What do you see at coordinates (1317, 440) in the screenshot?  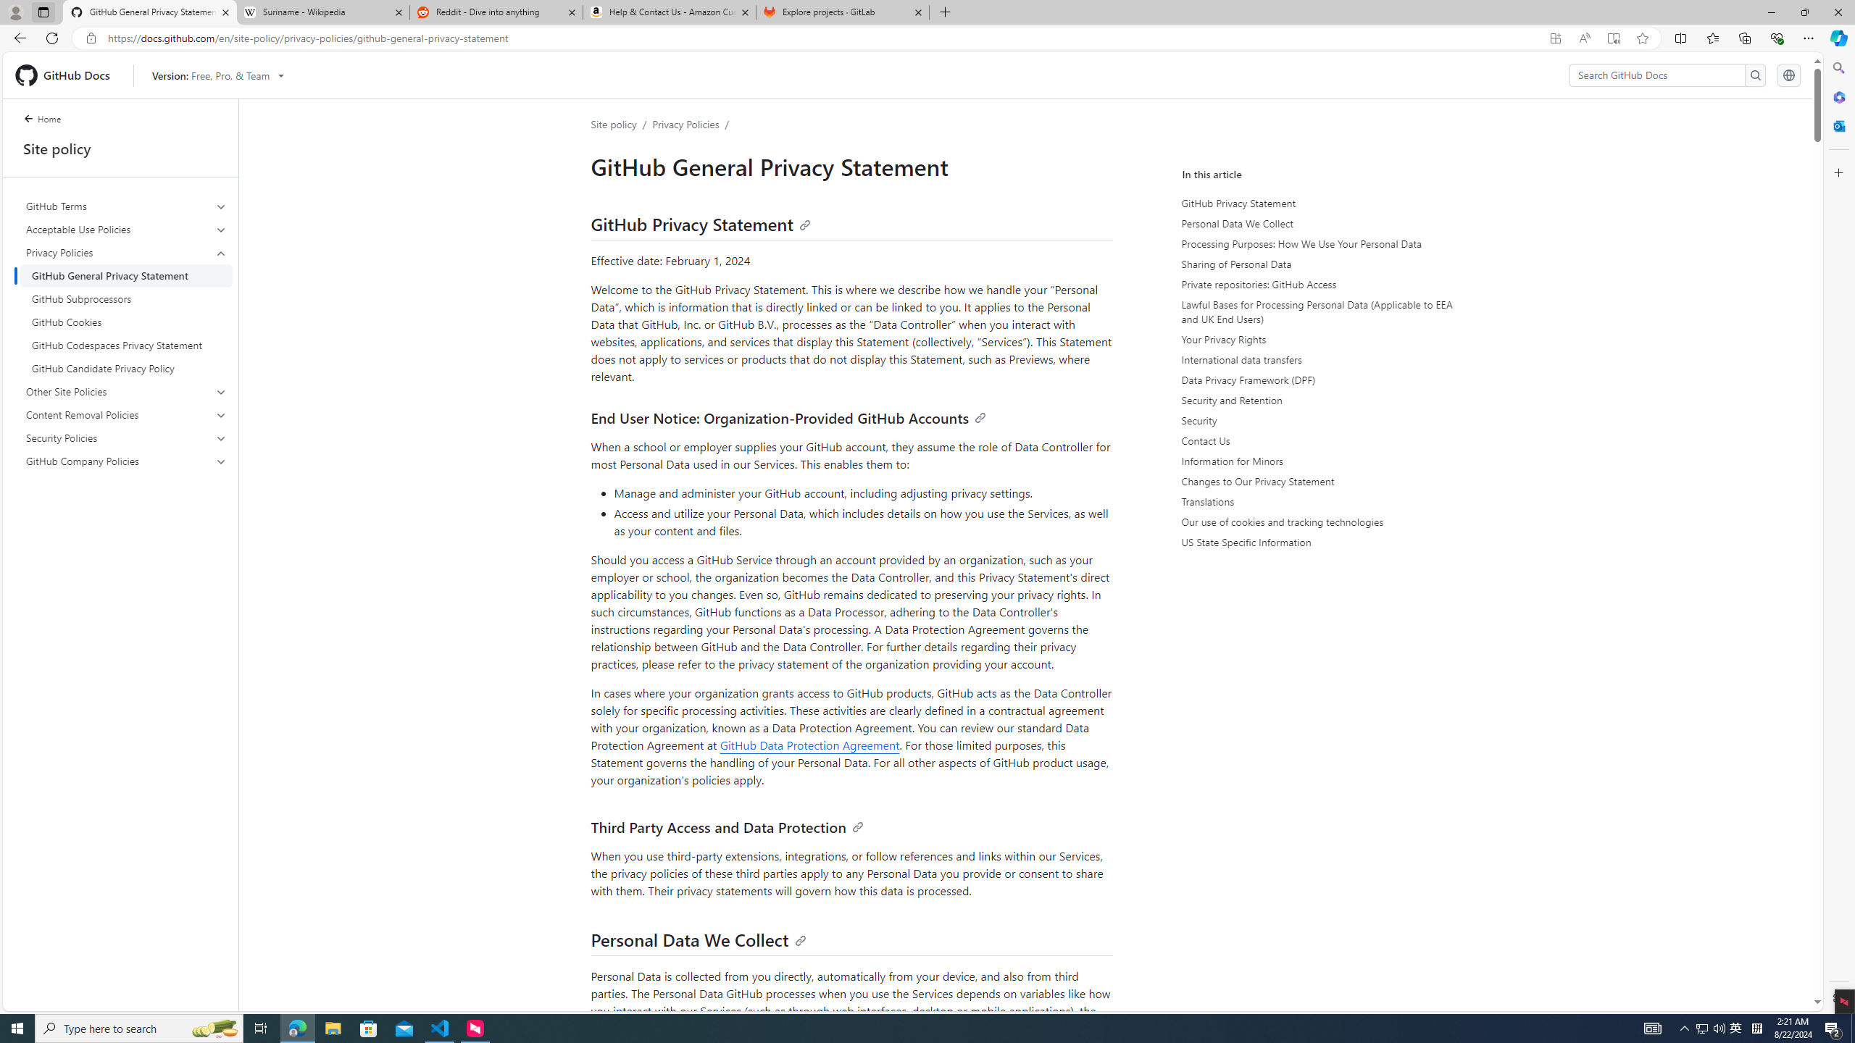 I see `Contact Us` at bounding box center [1317, 440].